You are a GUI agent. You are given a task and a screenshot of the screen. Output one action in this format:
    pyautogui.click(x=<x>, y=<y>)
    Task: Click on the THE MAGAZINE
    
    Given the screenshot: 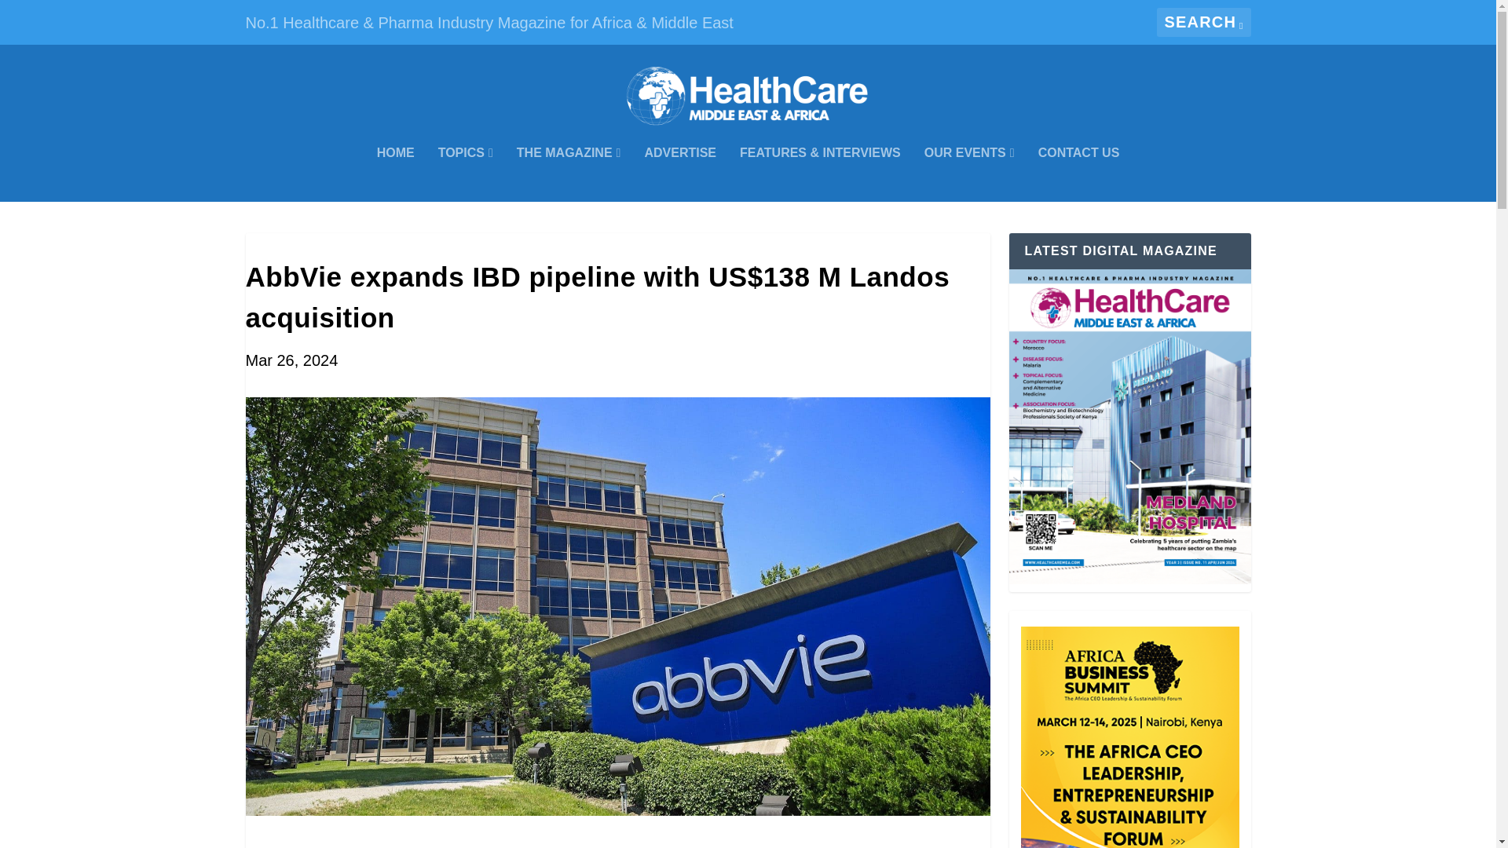 What is the action you would take?
    pyautogui.click(x=569, y=174)
    